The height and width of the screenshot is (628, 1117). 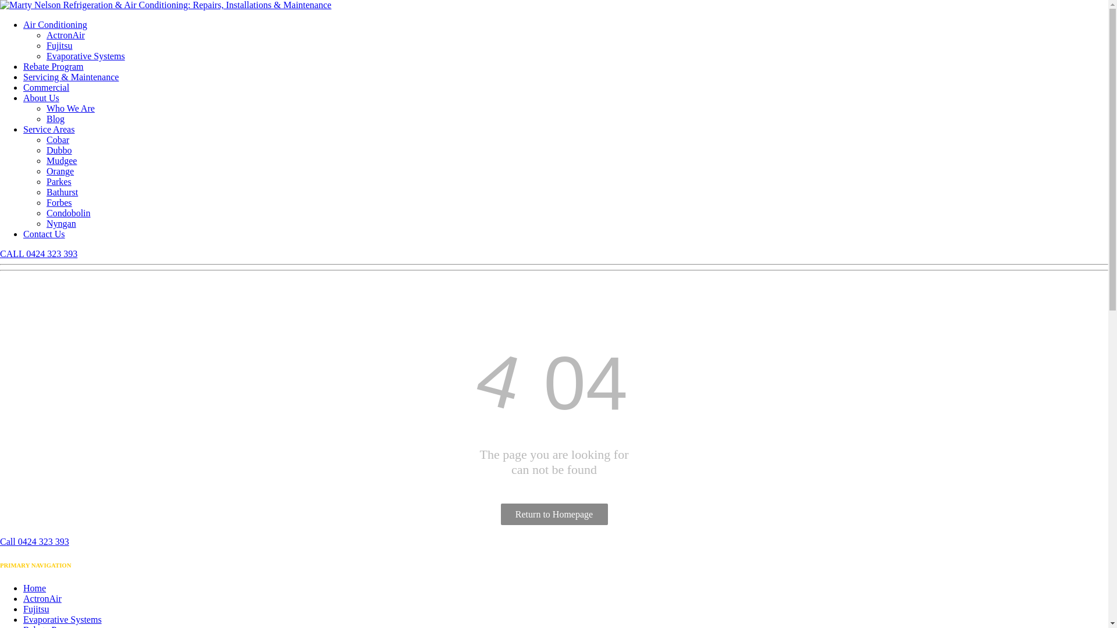 What do you see at coordinates (62, 160) in the screenshot?
I see `Mudgee` at bounding box center [62, 160].